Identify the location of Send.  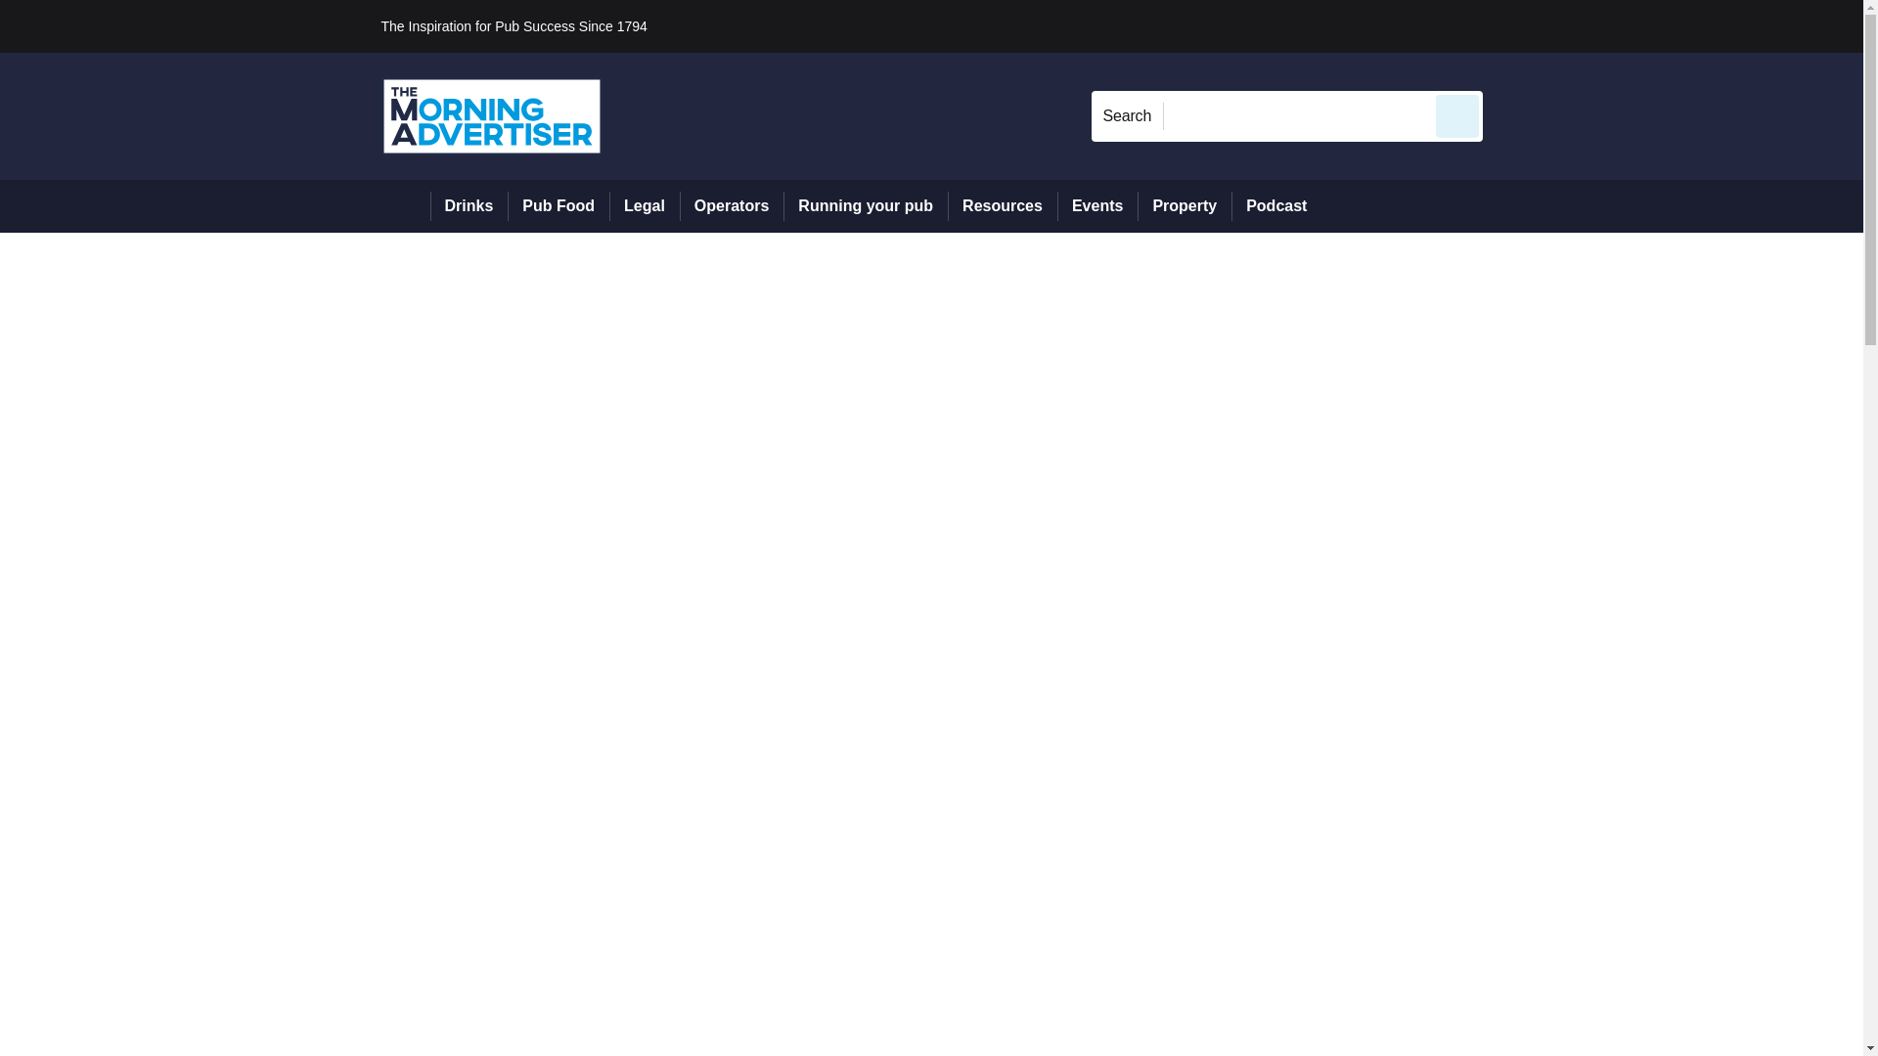
(1457, 115).